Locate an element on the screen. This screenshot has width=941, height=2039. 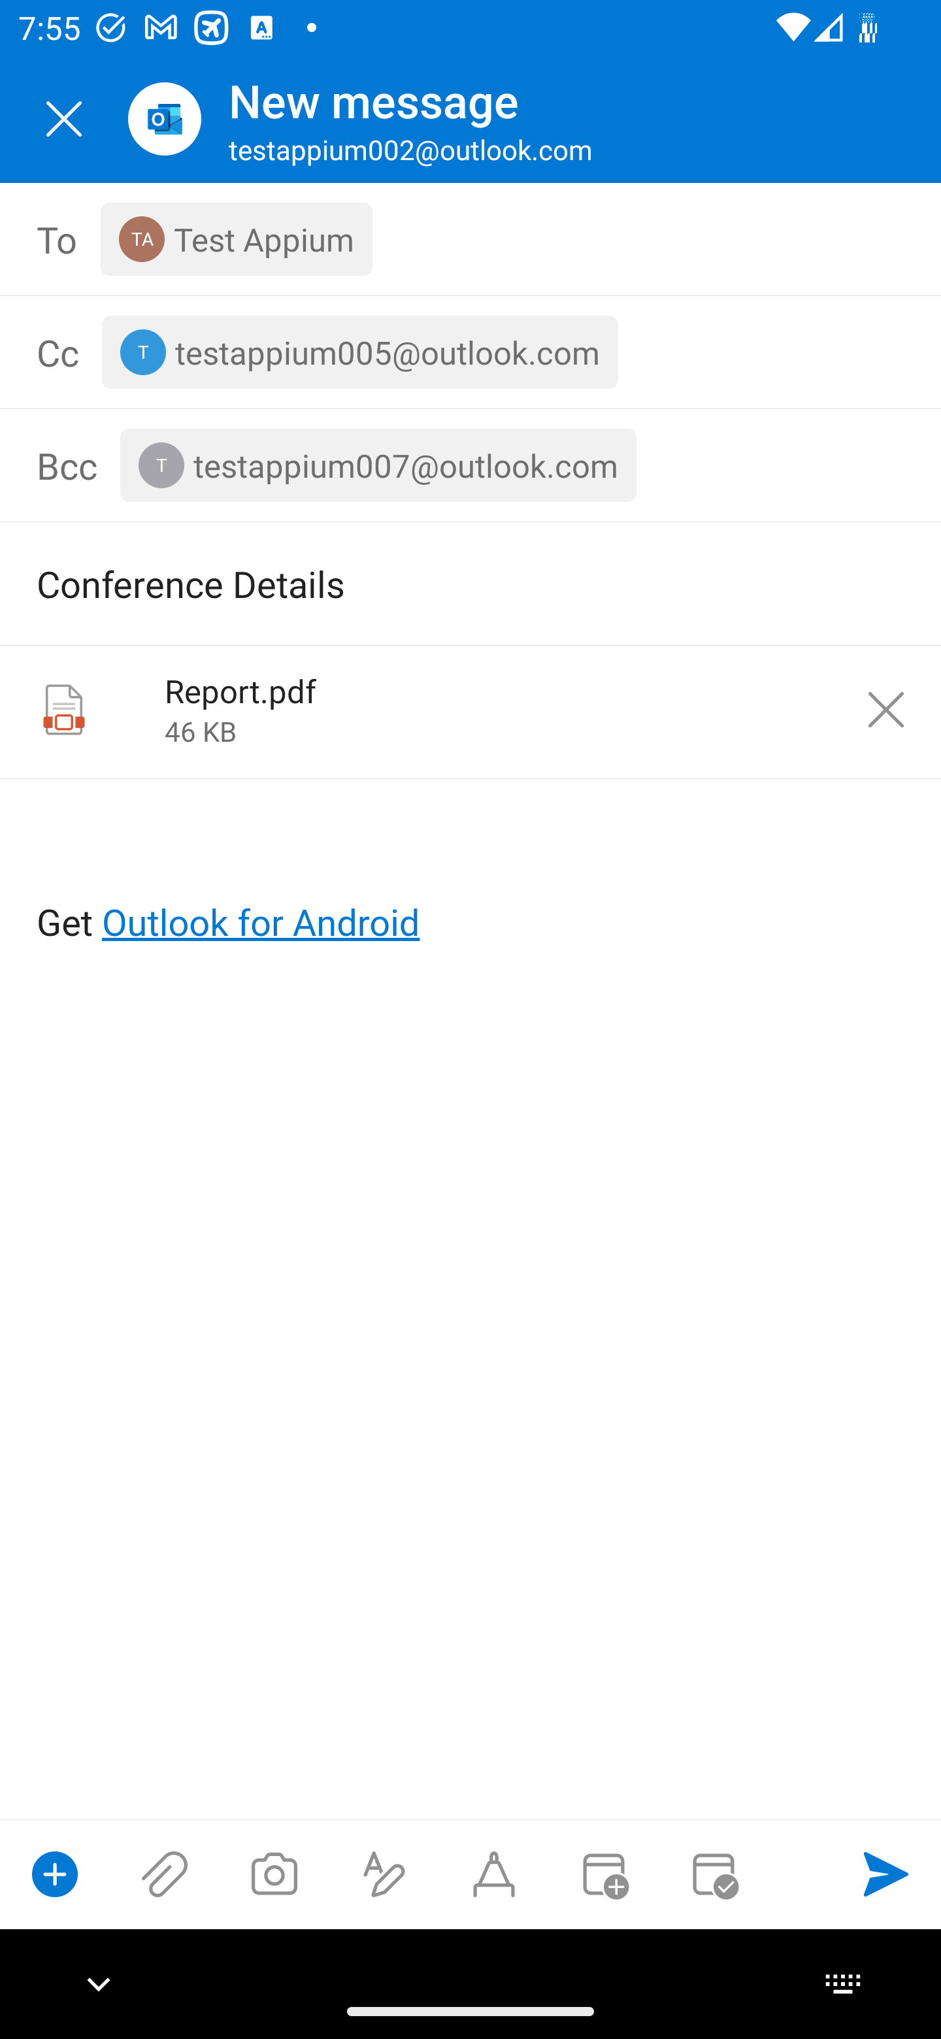
Show formatting options is located at coordinates (384, 1874).